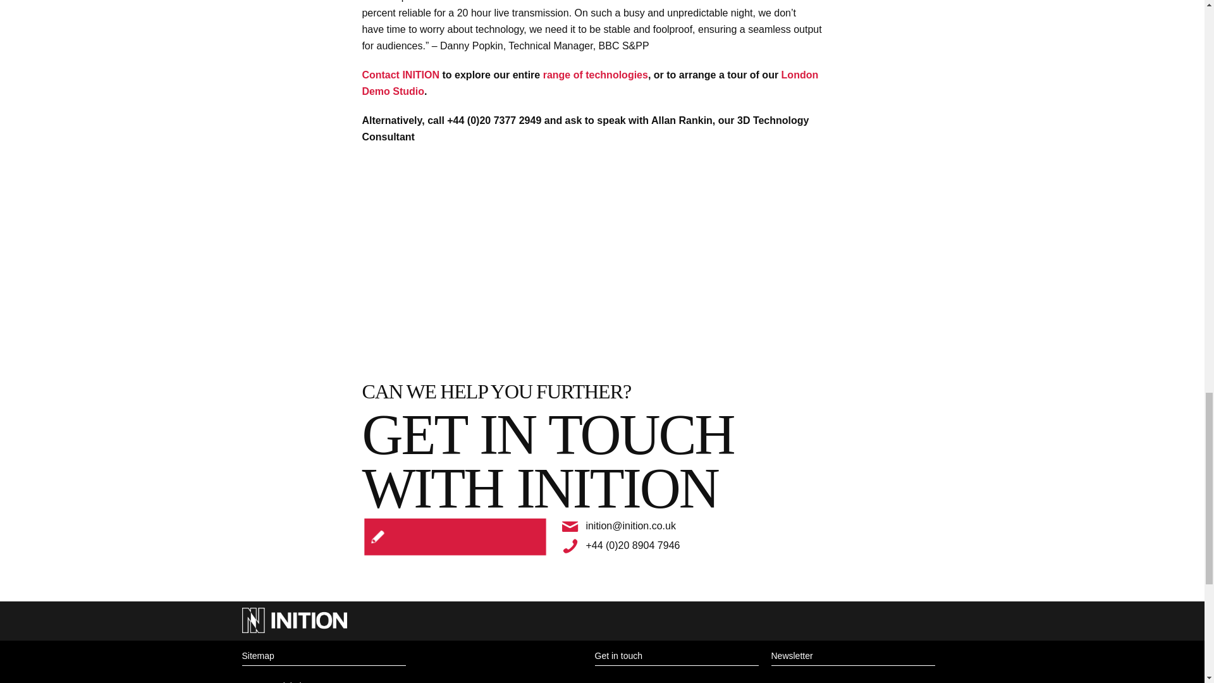 This screenshot has height=683, width=1214. Describe the element at coordinates (293, 631) in the screenshot. I see `Inition` at that location.